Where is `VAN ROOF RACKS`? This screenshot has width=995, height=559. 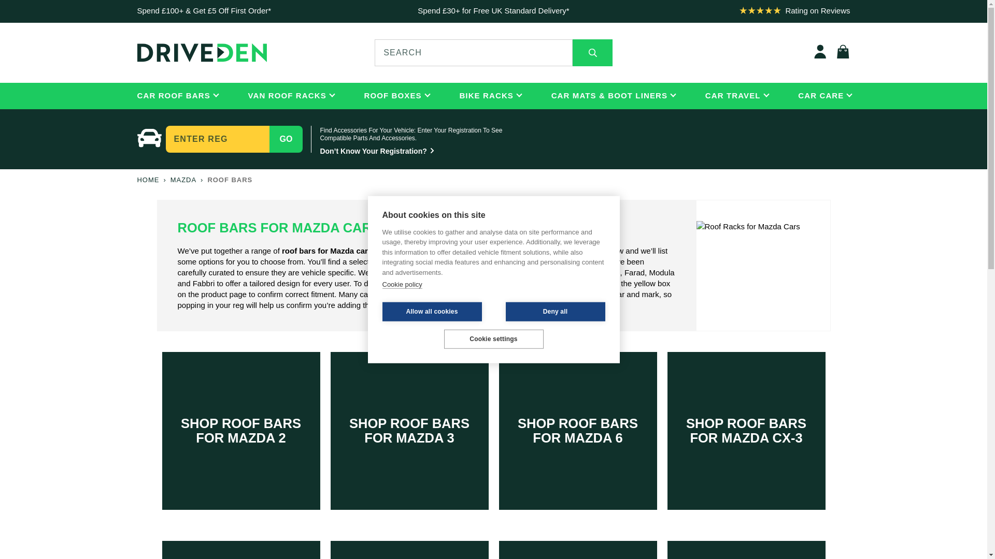 VAN ROOF RACKS is located at coordinates (287, 96).